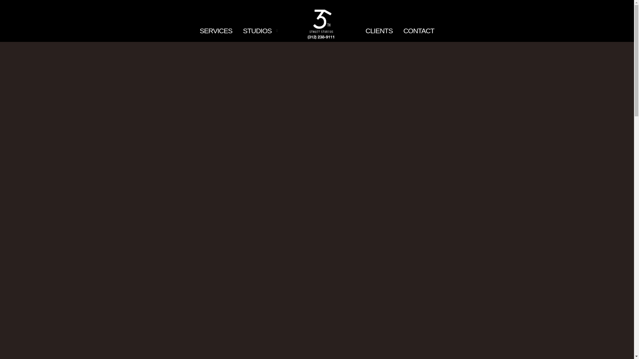  I want to click on CONTACT, so click(419, 31).